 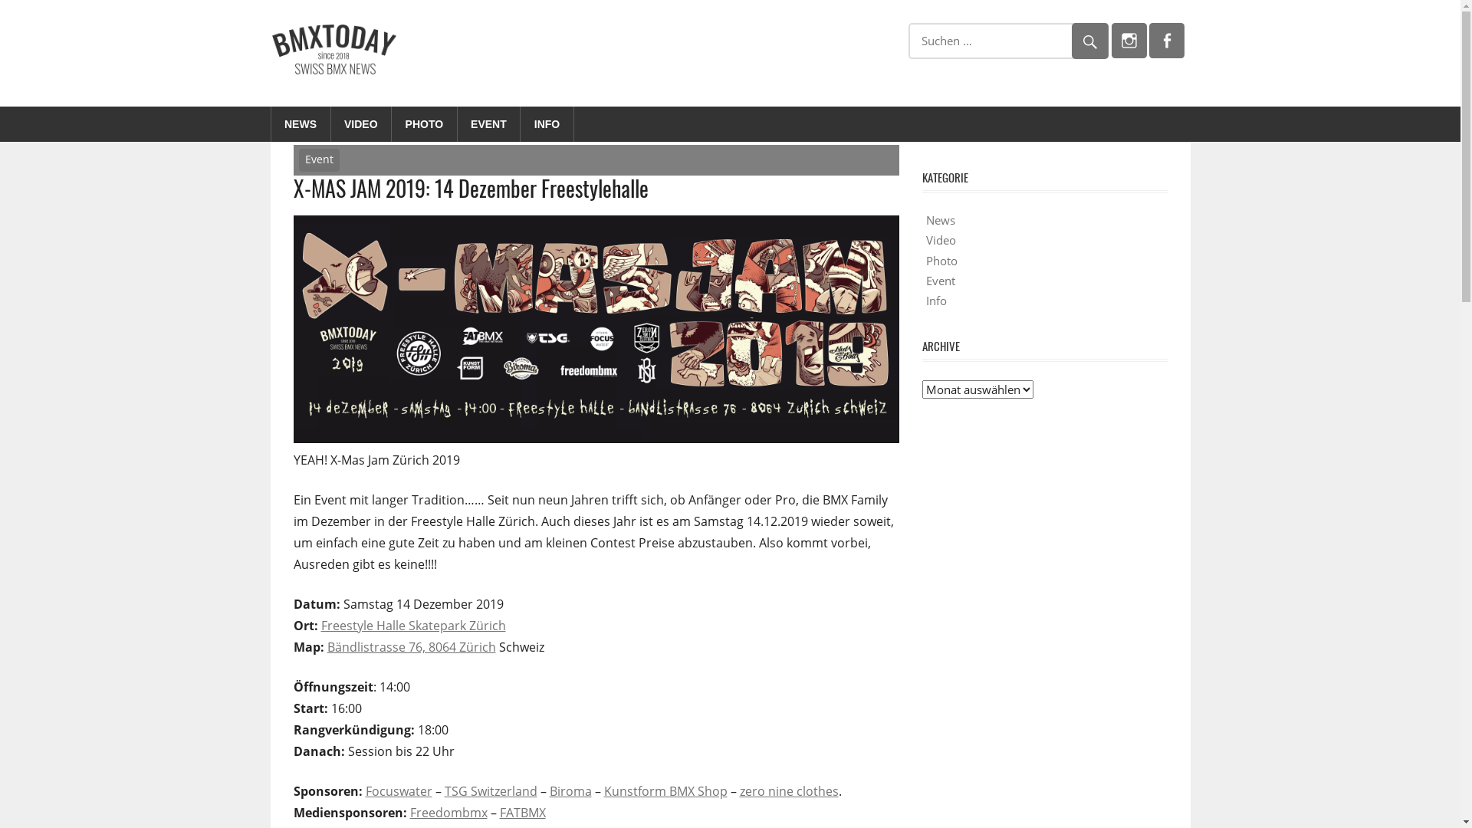 What do you see at coordinates (491, 791) in the screenshot?
I see `TSG Switzerland` at bounding box center [491, 791].